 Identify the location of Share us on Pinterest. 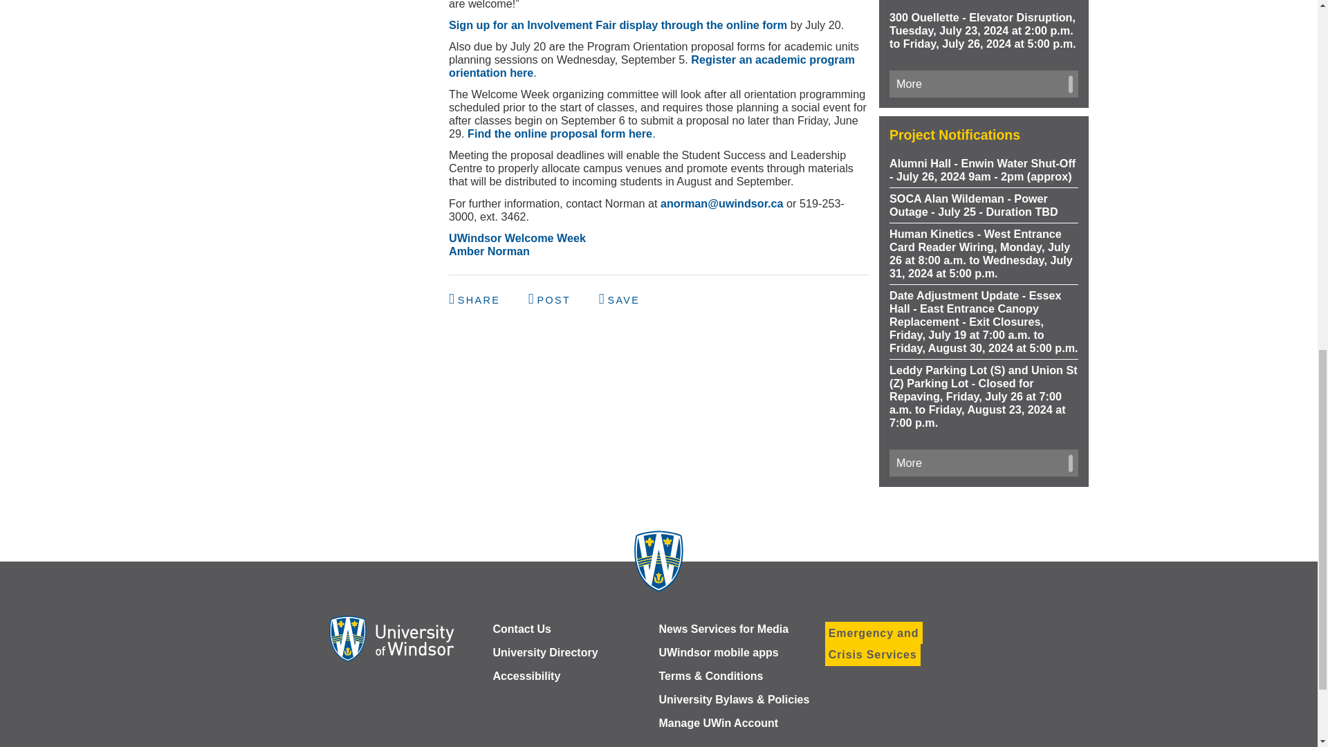
(619, 299).